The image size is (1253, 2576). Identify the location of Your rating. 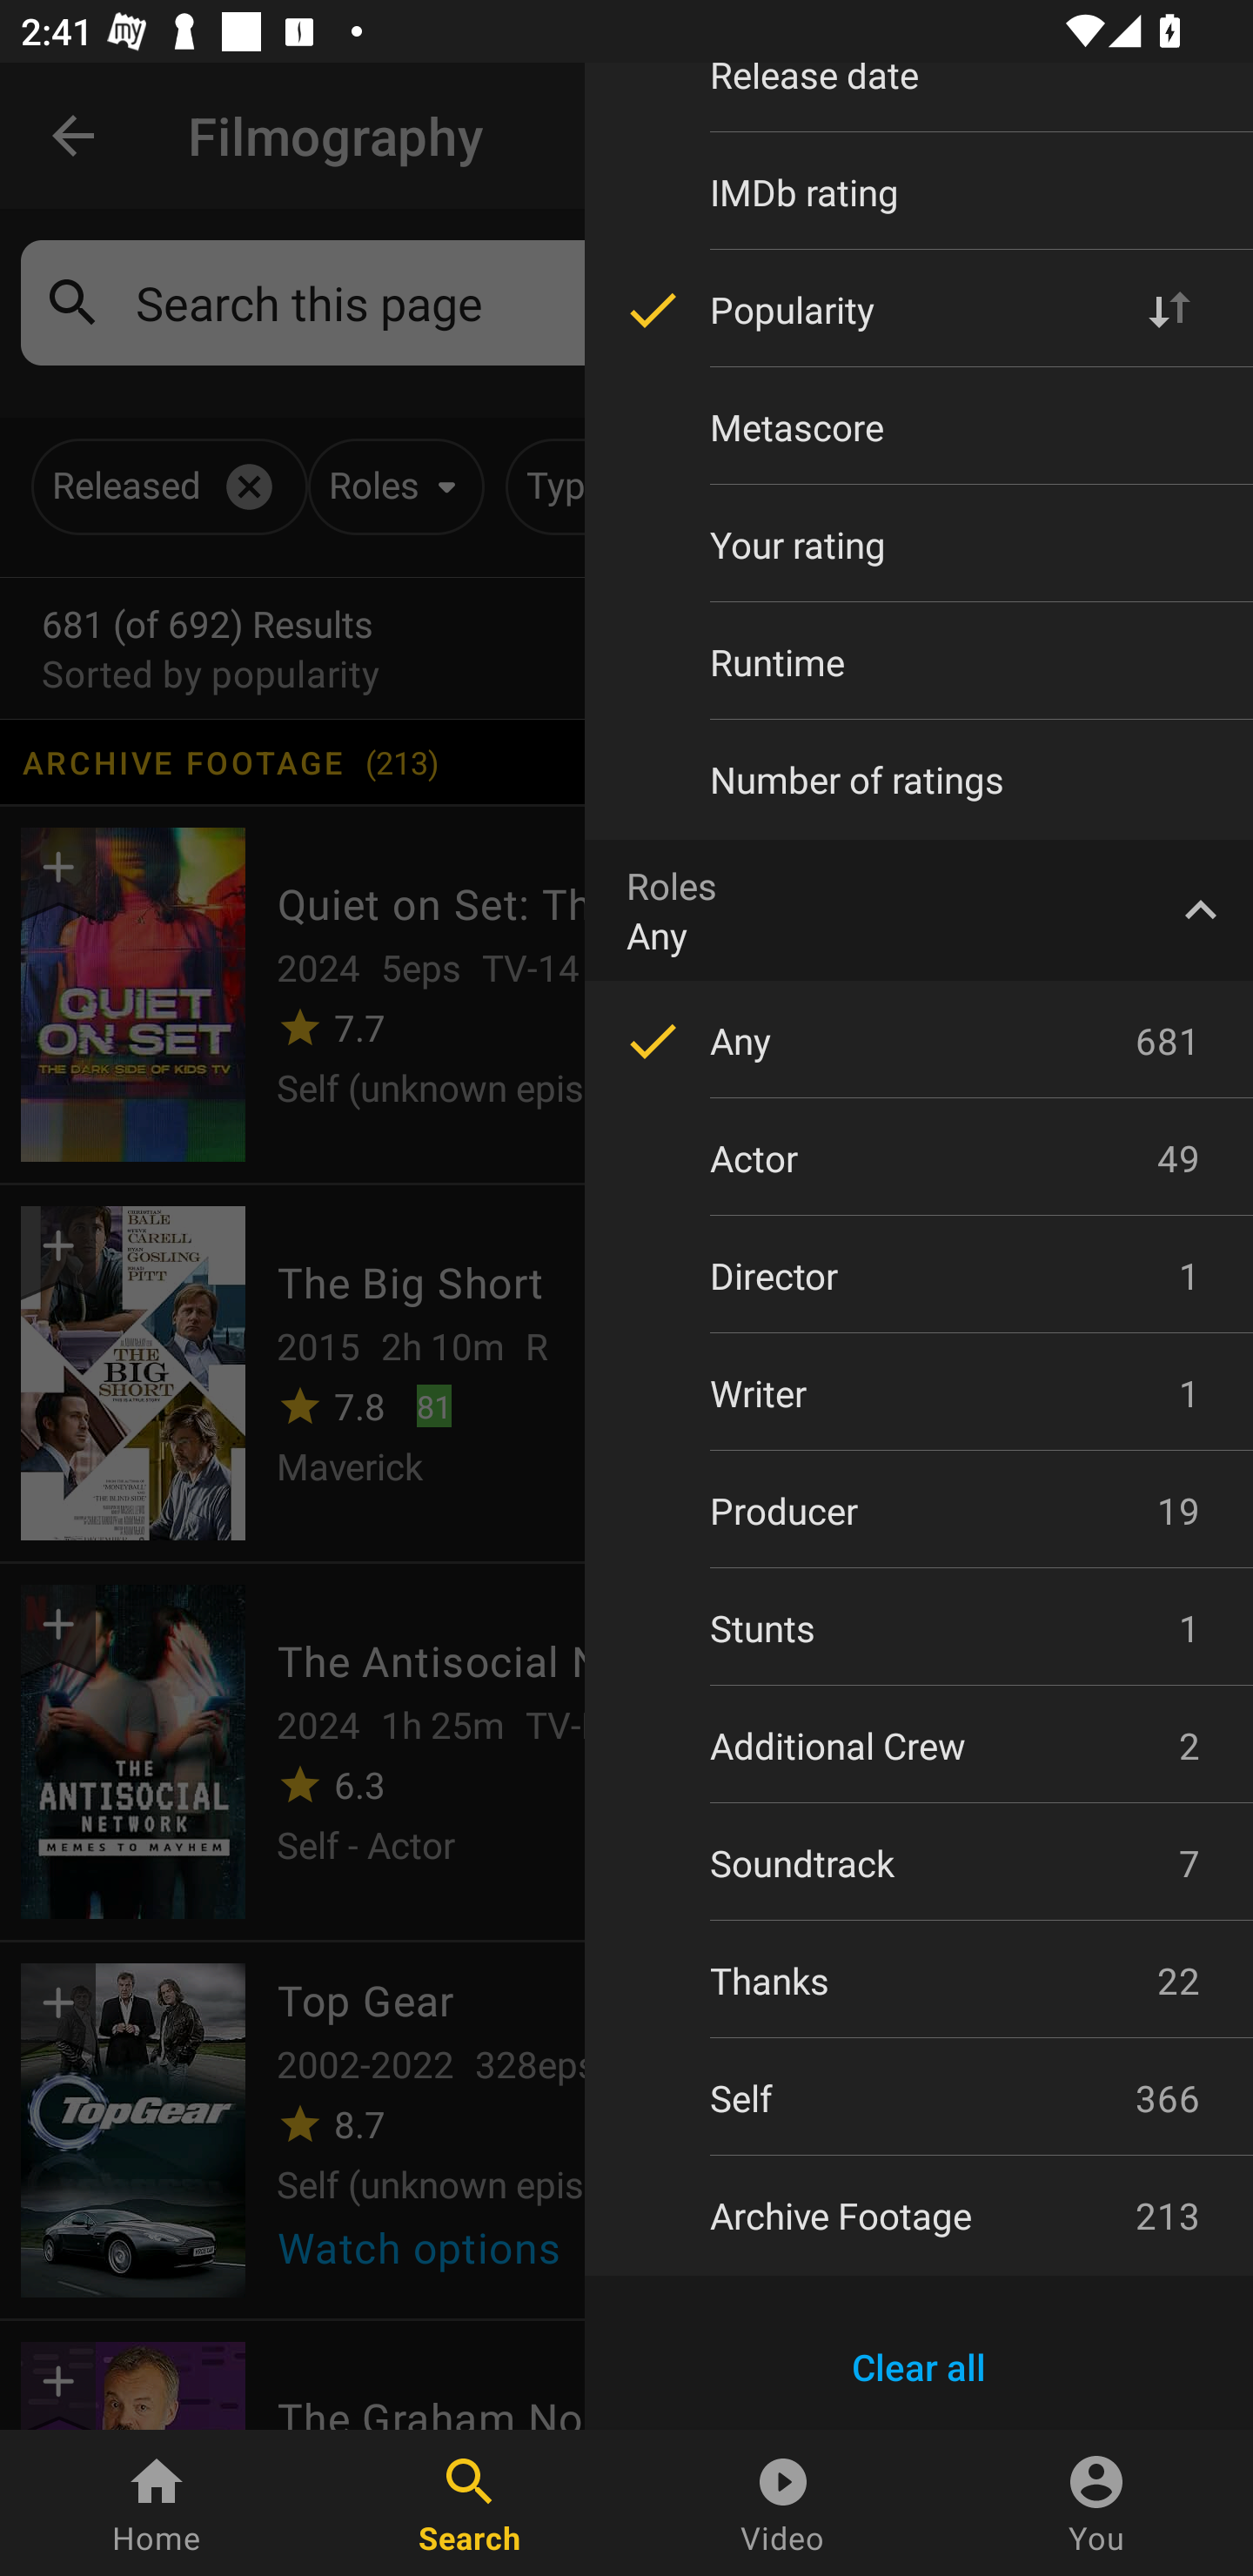
(919, 545).